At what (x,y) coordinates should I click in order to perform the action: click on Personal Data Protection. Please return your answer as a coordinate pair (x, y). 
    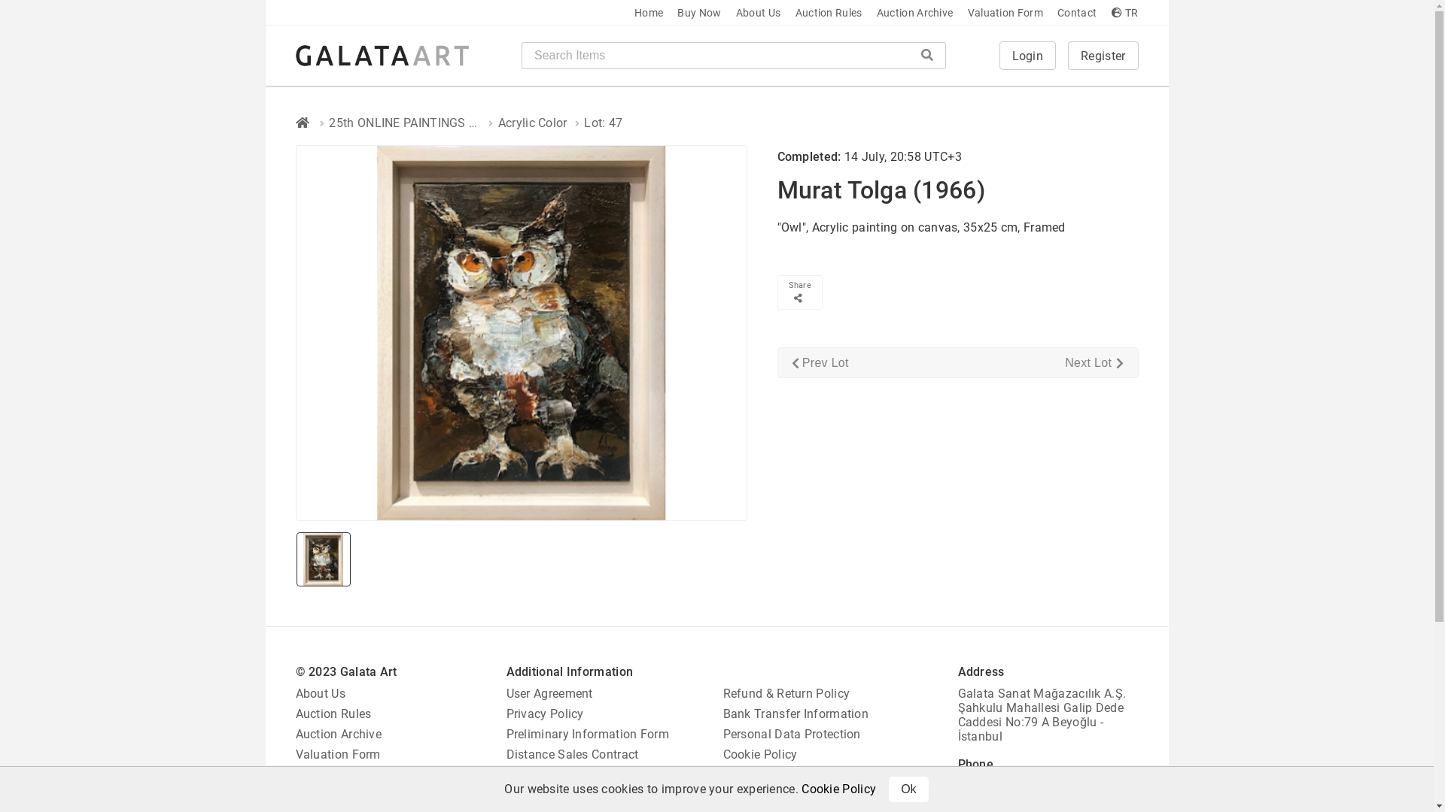
    Looking at the image, I should click on (792, 734).